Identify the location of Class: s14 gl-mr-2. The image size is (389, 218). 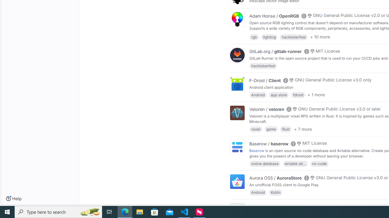
(309, 206).